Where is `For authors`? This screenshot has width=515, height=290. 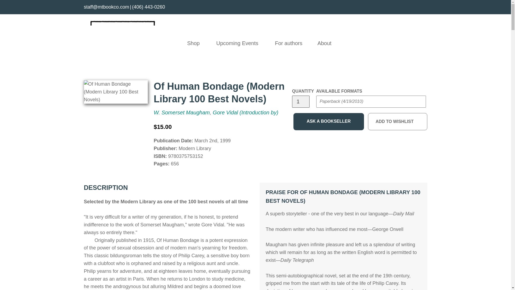
For authors is located at coordinates (289, 43).